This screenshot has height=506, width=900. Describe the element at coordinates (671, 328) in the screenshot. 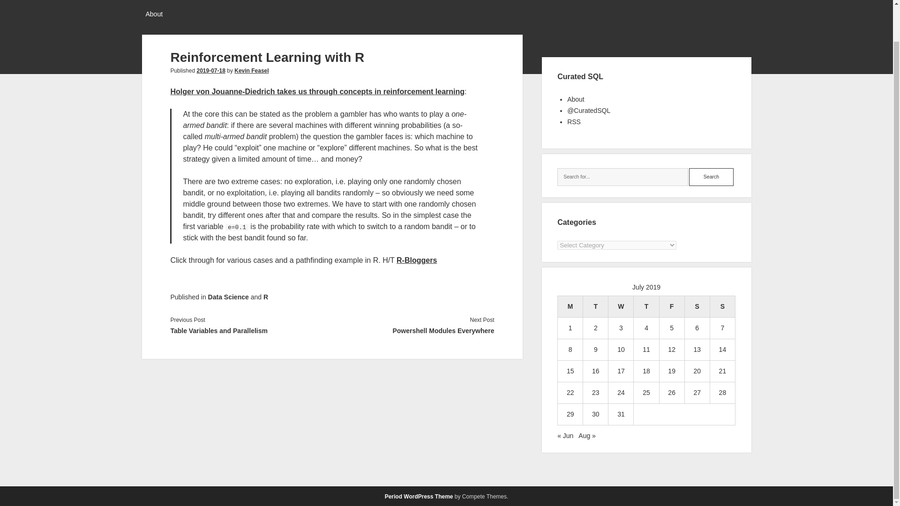

I see `5` at that location.